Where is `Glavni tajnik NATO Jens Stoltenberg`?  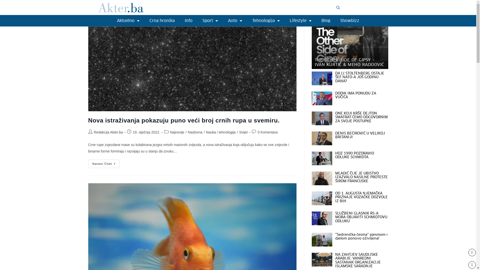 Glavni tajnik NATO Jens Stoltenberg is located at coordinates (322, 78).